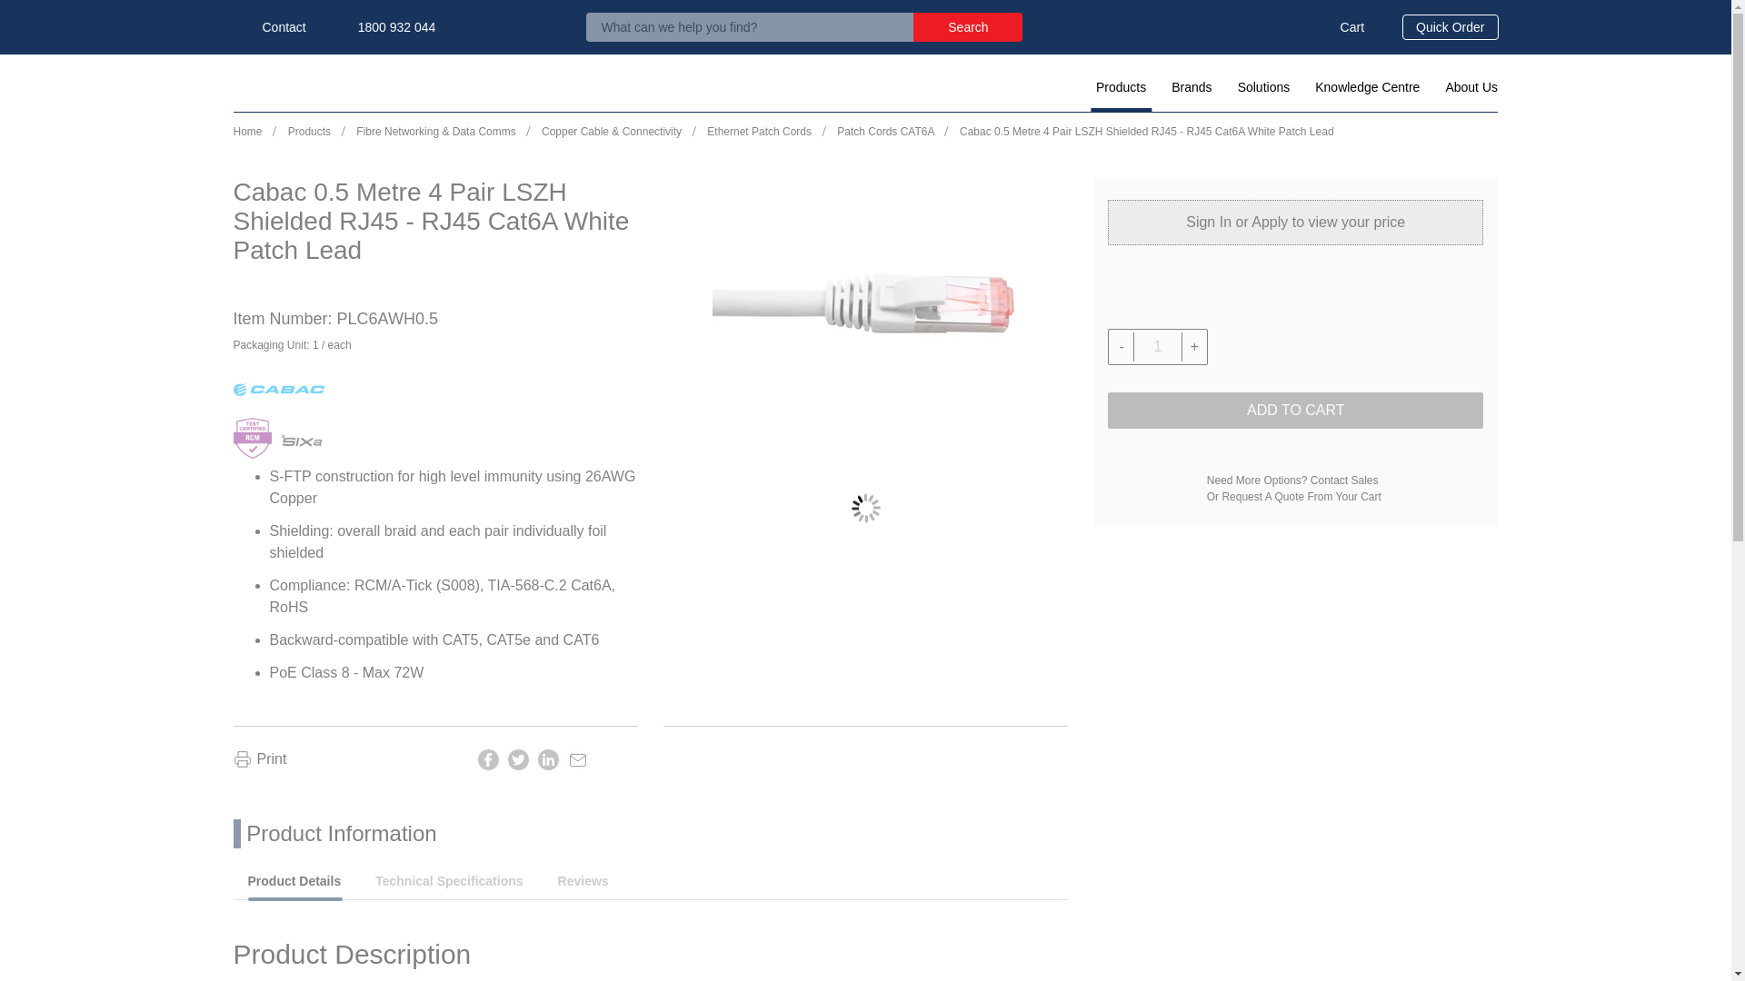 The image size is (1745, 981). What do you see at coordinates (383, 27) in the screenshot?
I see `1800 932 044` at bounding box center [383, 27].